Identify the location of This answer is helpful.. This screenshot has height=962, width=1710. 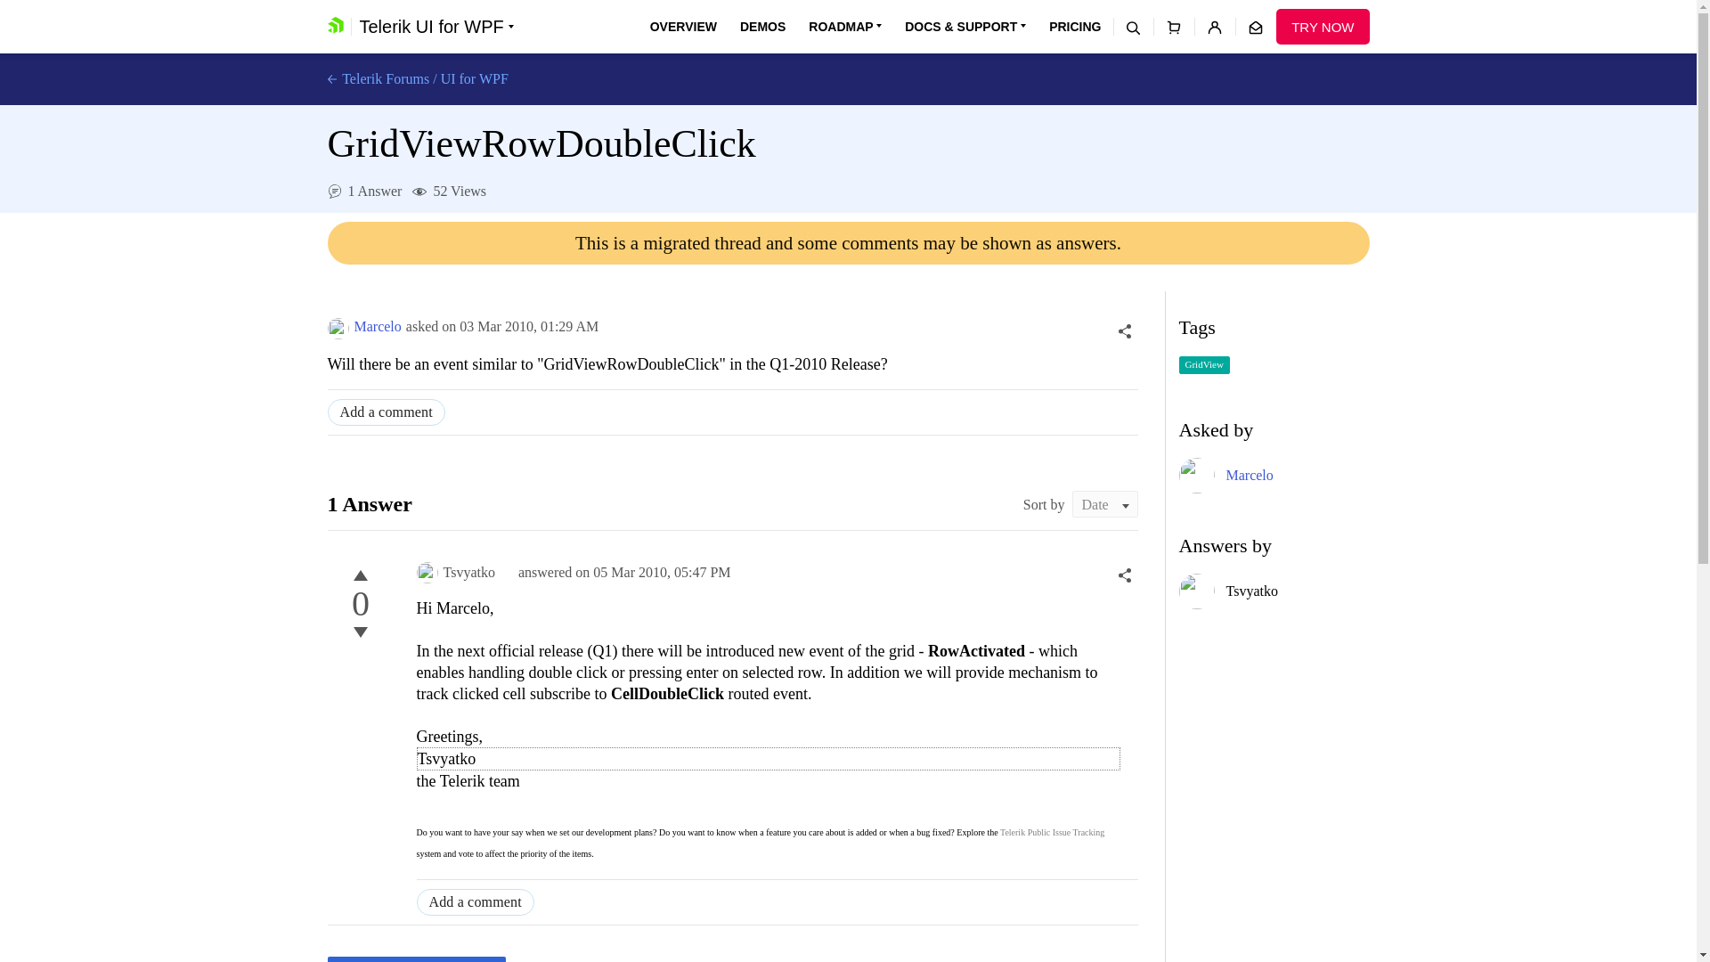
(360, 575).